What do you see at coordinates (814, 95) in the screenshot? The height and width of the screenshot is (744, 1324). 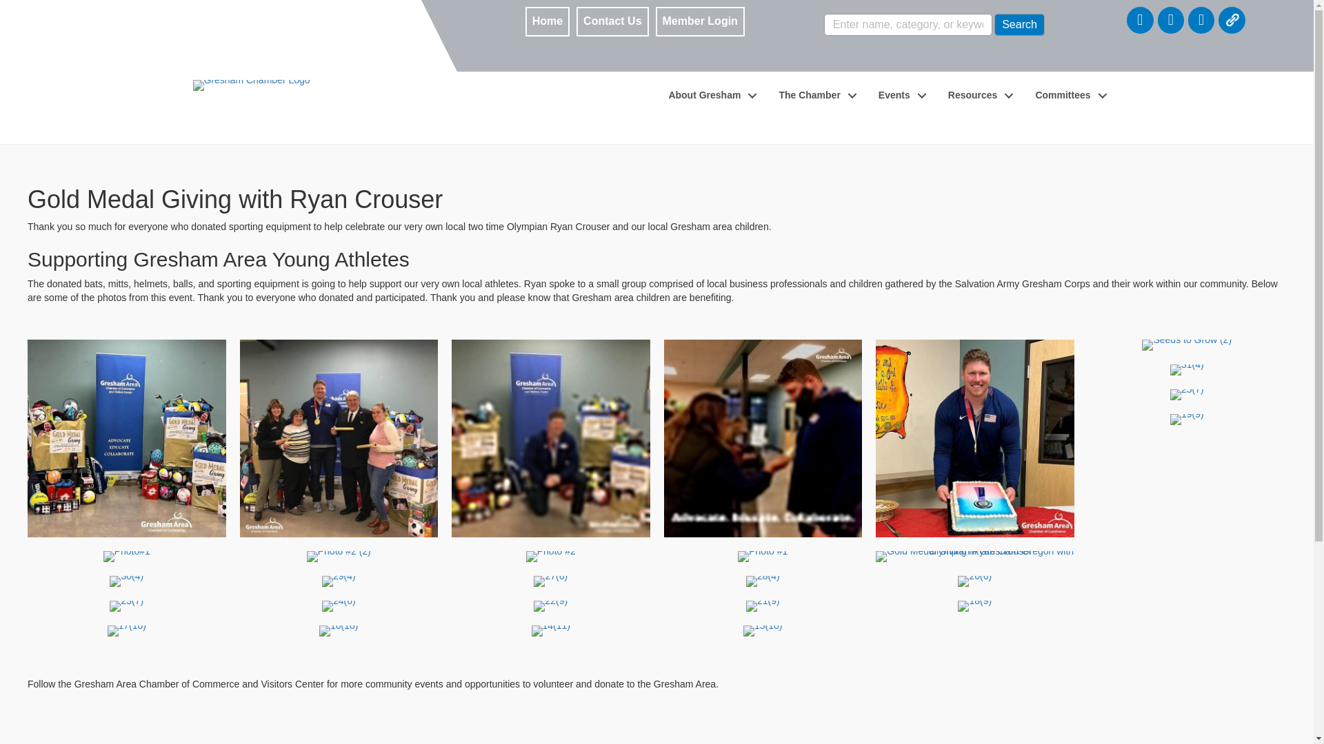 I see `The Chamber` at bounding box center [814, 95].